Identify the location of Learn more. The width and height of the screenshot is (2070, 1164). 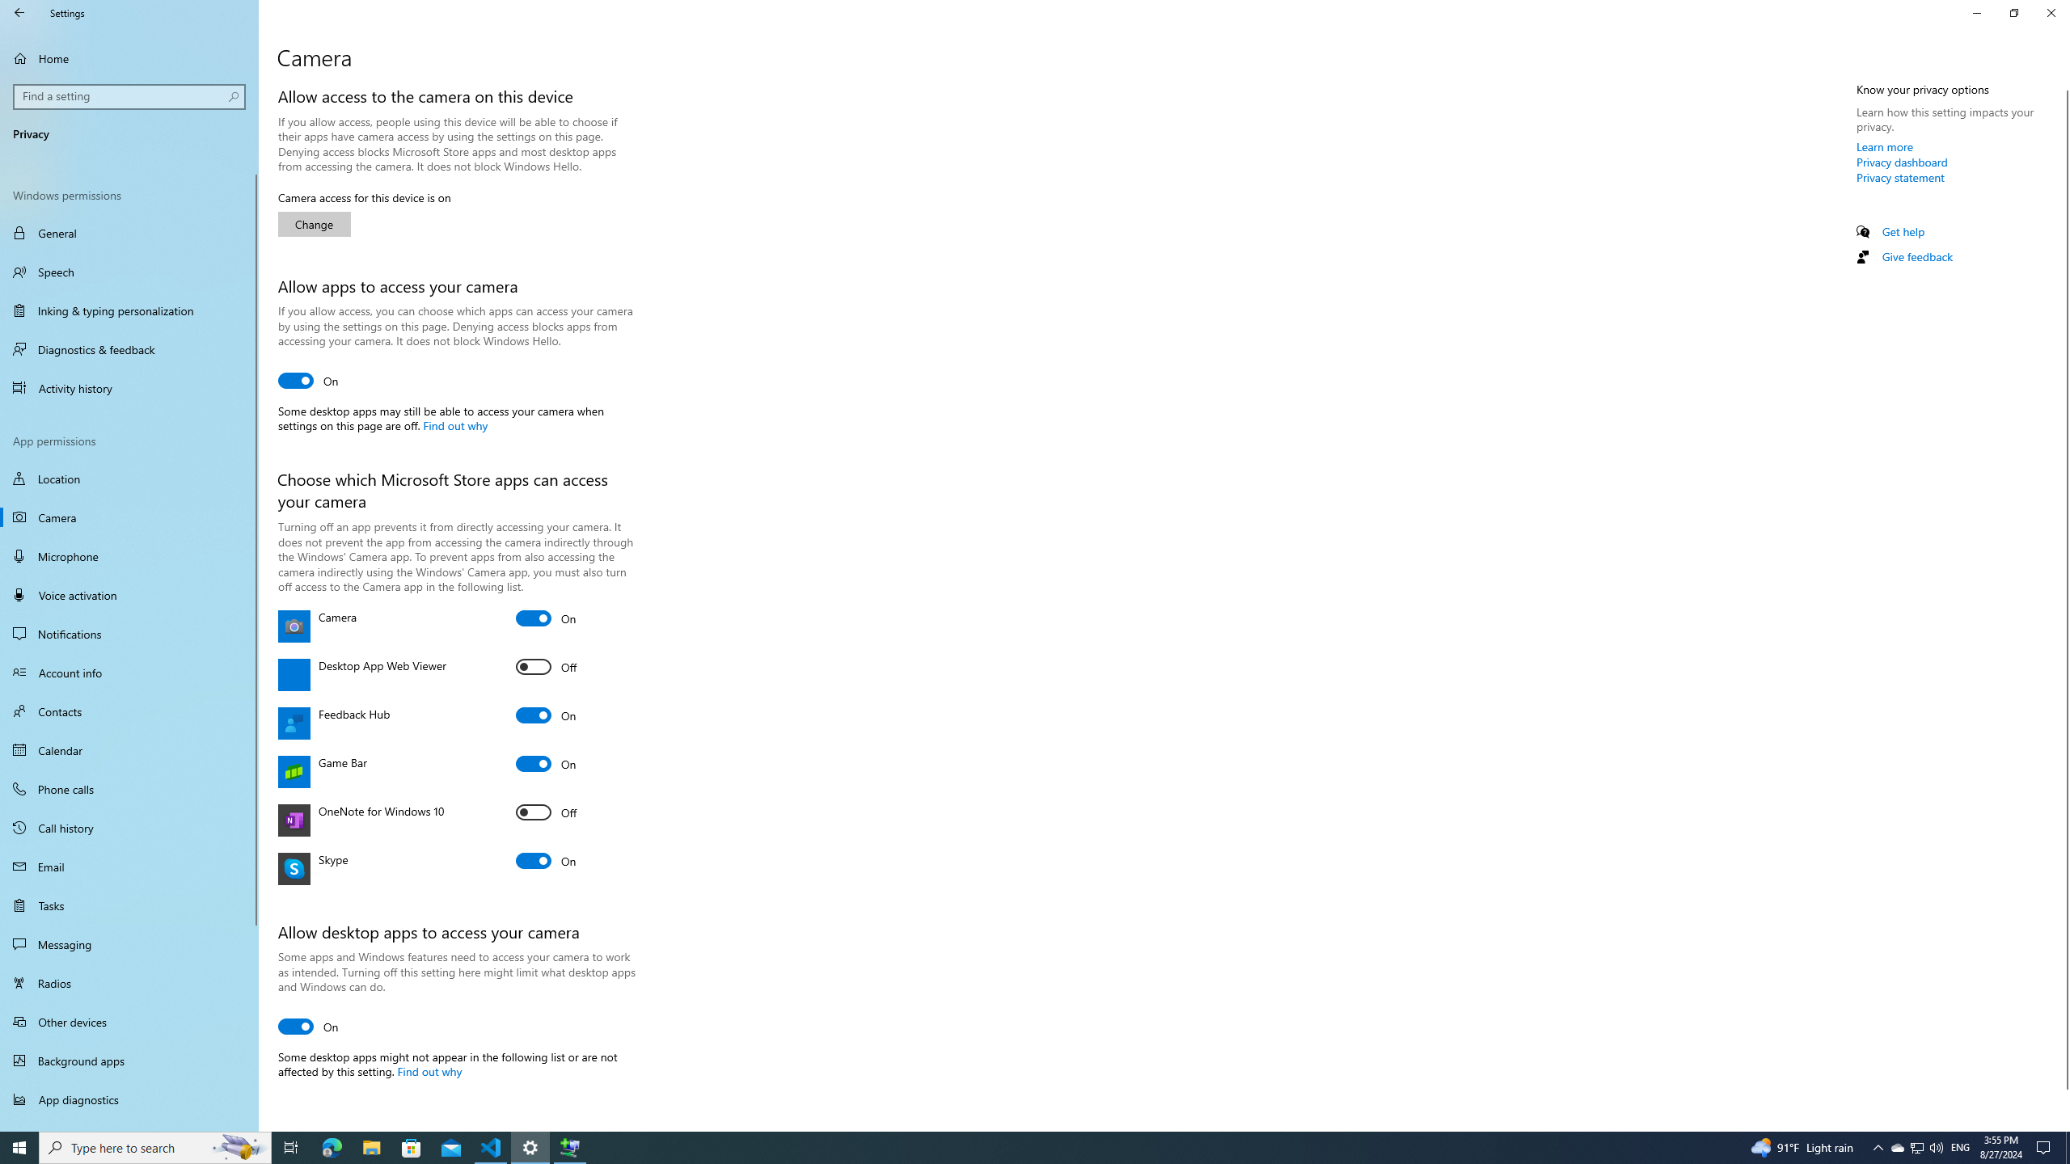
(1886, 146).